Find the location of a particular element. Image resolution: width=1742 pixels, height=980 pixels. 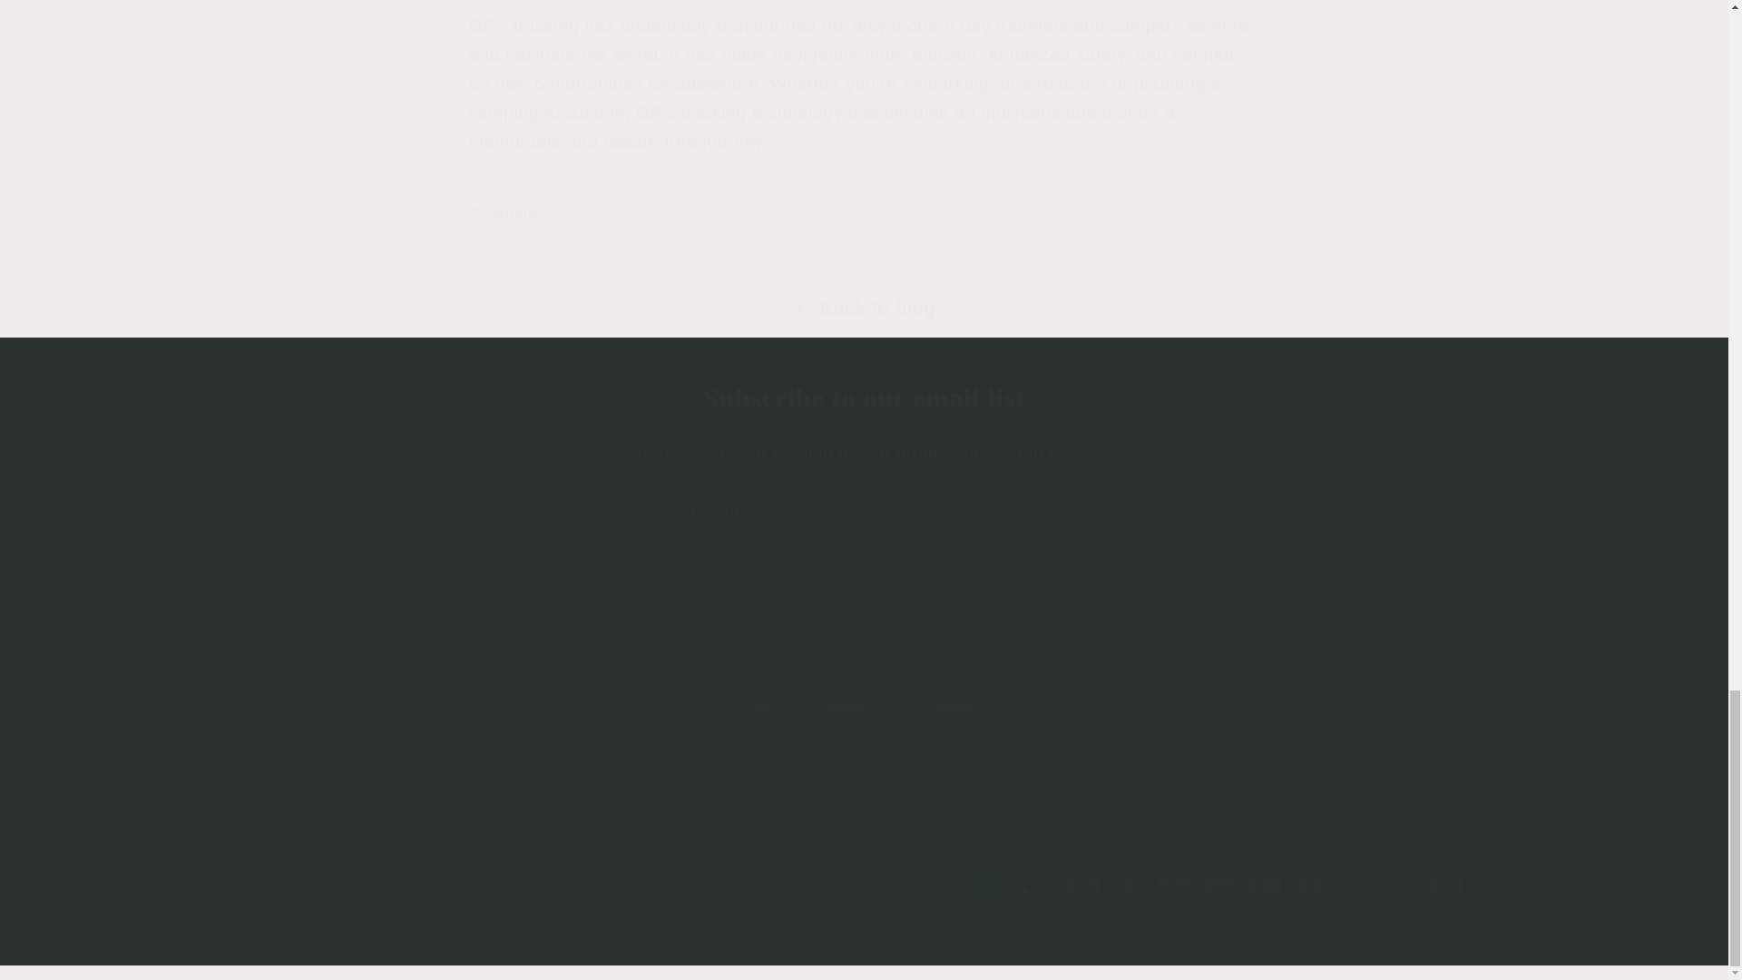

Powered by Shopify is located at coordinates (461, 969).